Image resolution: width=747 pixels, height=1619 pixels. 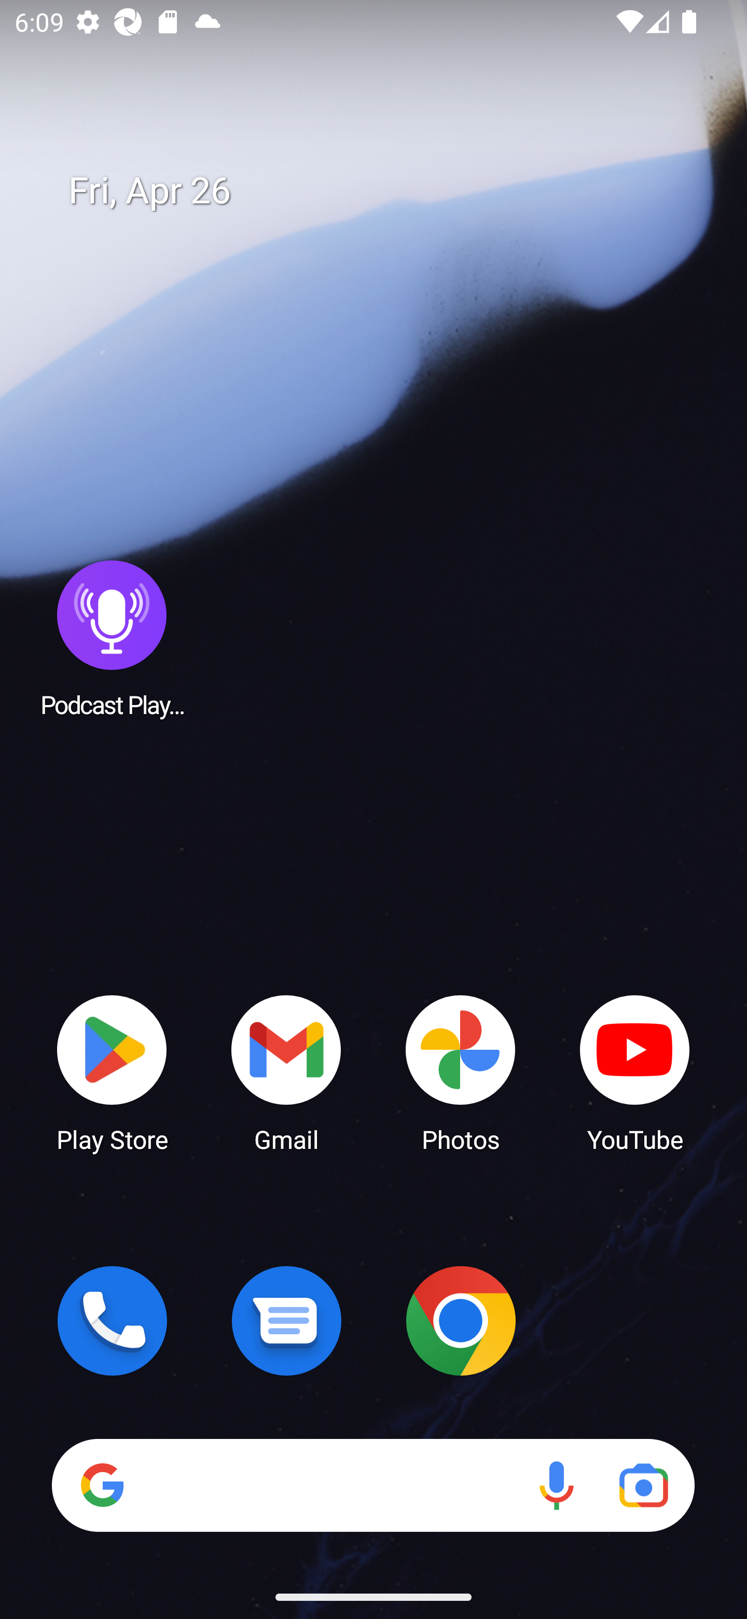 What do you see at coordinates (461, 1072) in the screenshot?
I see `Photos` at bounding box center [461, 1072].